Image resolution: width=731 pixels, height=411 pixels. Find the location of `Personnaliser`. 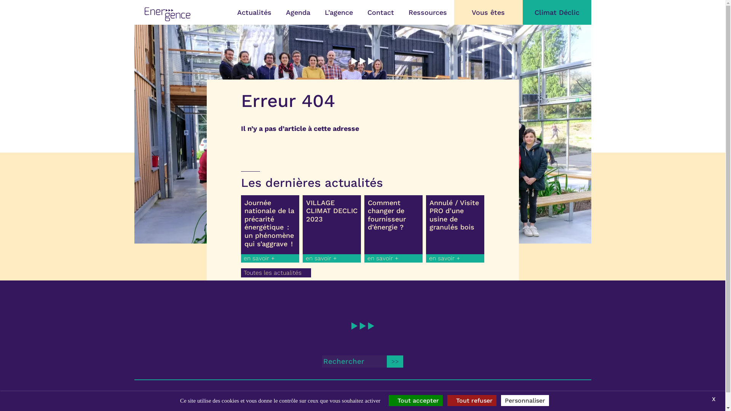

Personnaliser is located at coordinates (525, 400).